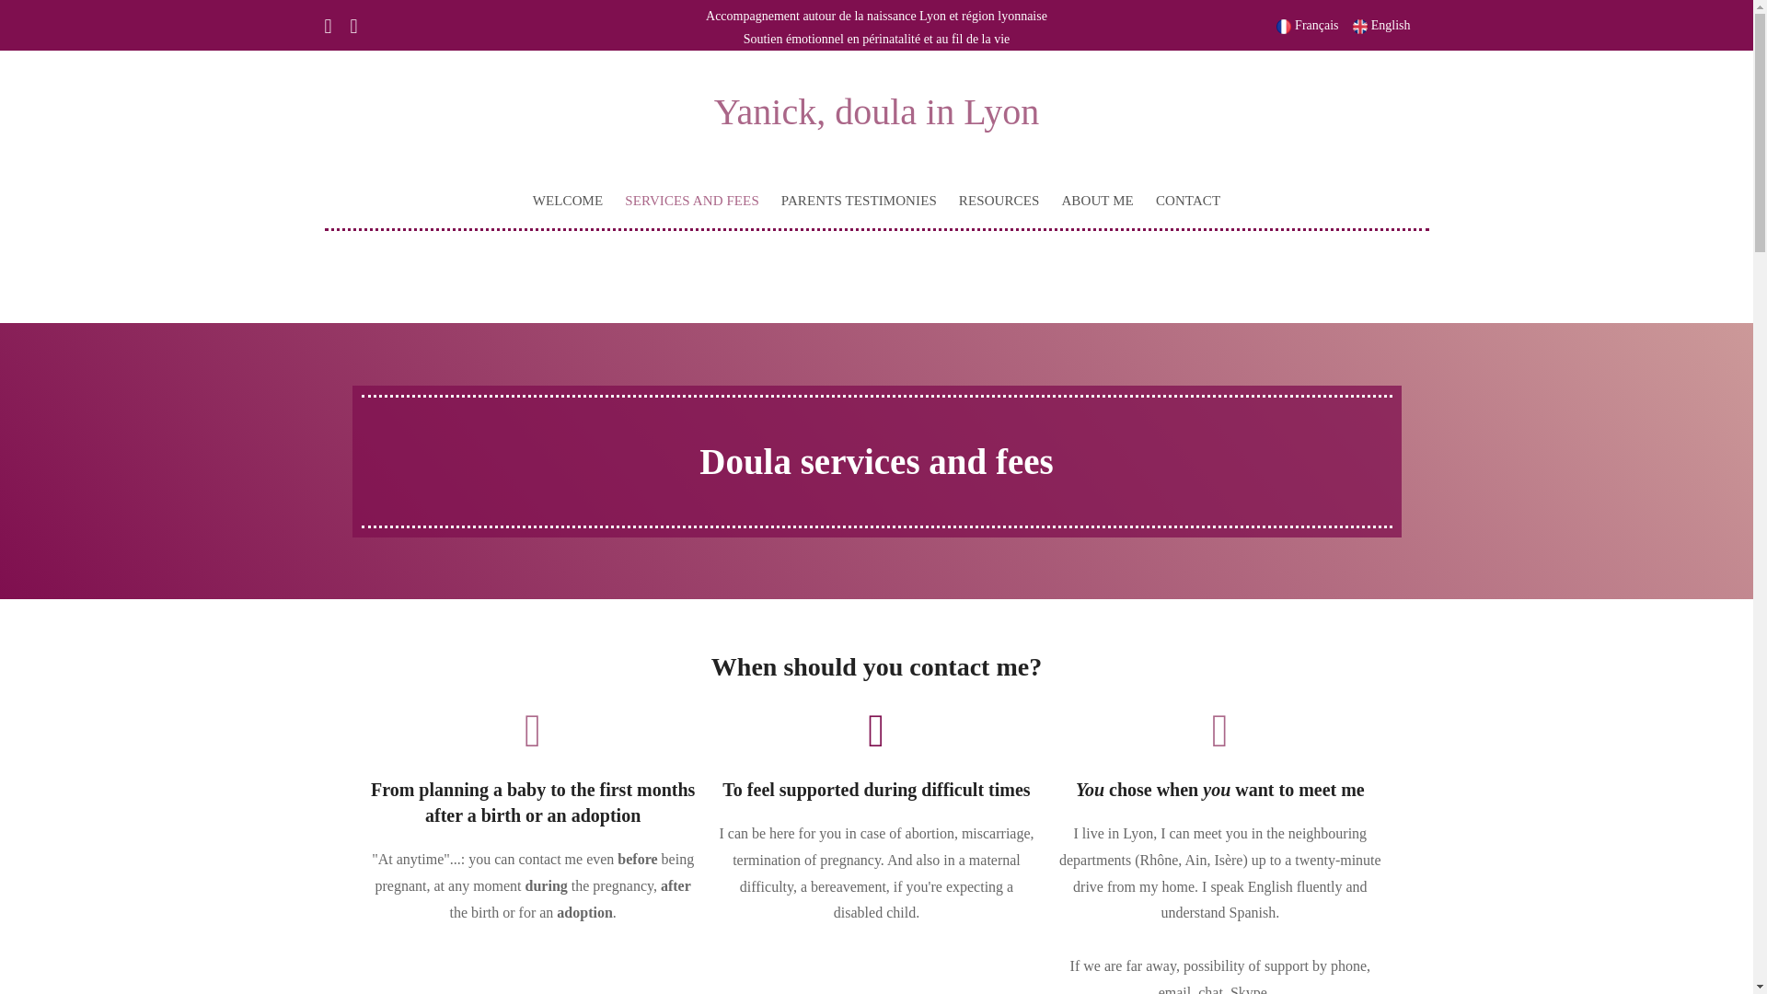 The height and width of the screenshot is (994, 1767). What do you see at coordinates (568, 201) in the screenshot?
I see `WELCOME` at bounding box center [568, 201].